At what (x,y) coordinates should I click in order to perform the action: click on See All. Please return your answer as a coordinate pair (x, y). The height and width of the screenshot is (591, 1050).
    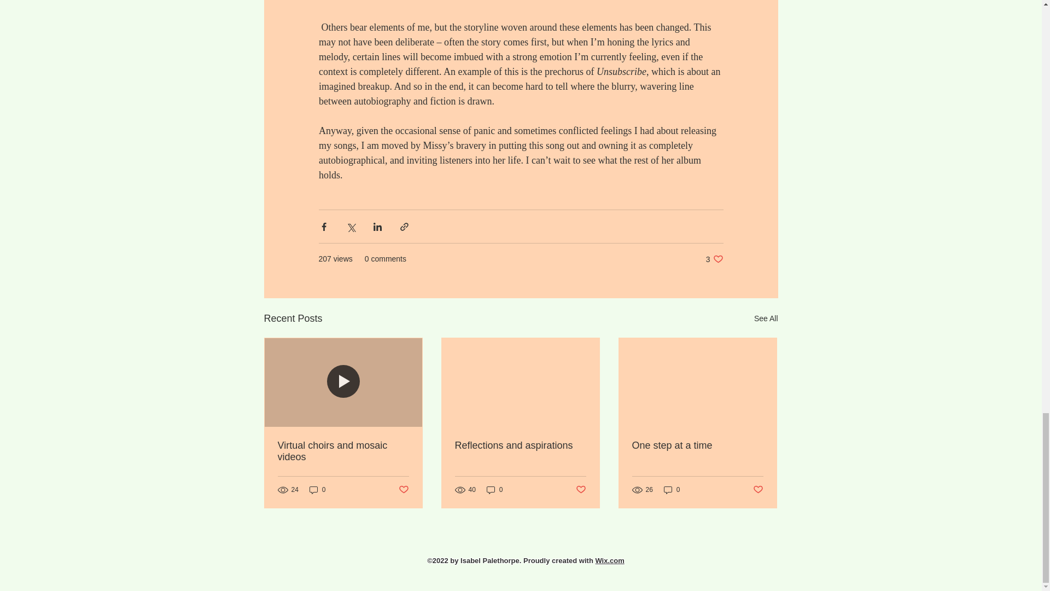
    Looking at the image, I should click on (766, 318).